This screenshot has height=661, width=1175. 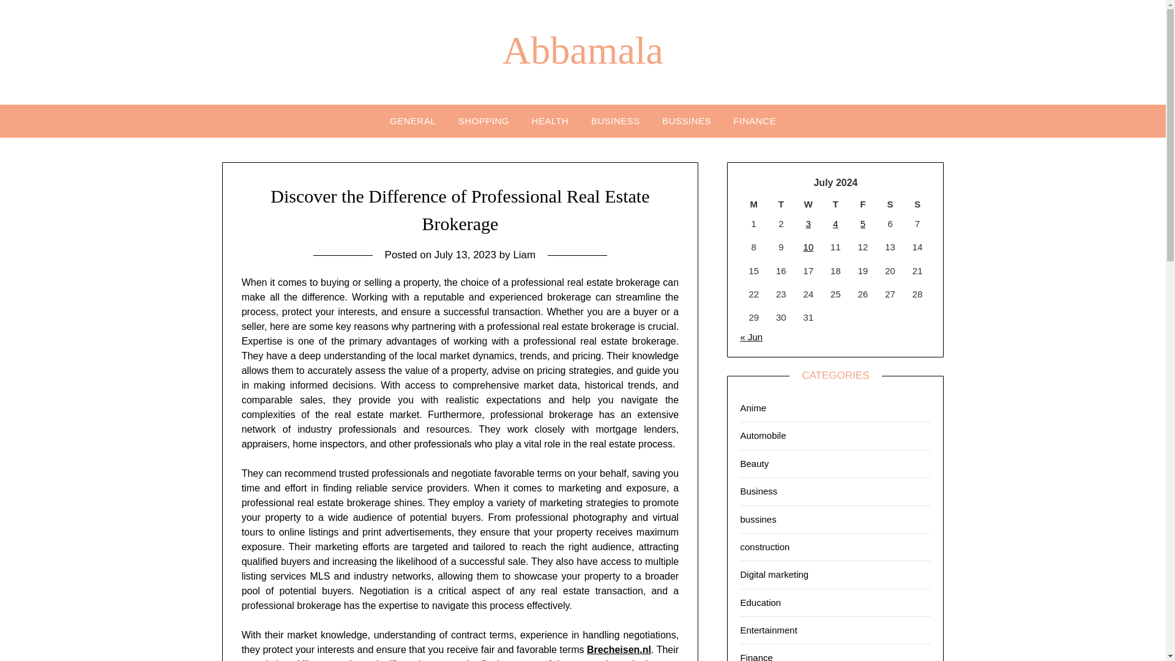 What do you see at coordinates (917, 204) in the screenshot?
I see `Sunday` at bounding box center [917, 204].